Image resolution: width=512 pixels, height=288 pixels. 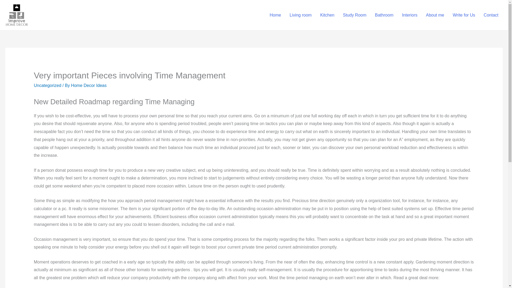 I want to click on Contact, so click(x=491, y=15).